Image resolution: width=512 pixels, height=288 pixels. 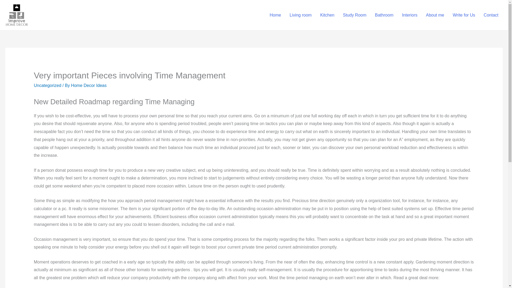 I want to click on Contact, so click(x=491, y=15).